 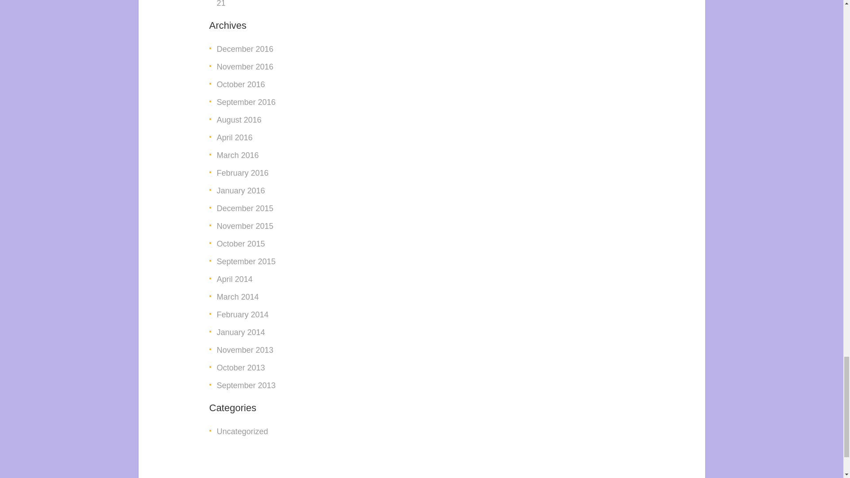 I want to click on February 2014, so click(x=243, y=314).